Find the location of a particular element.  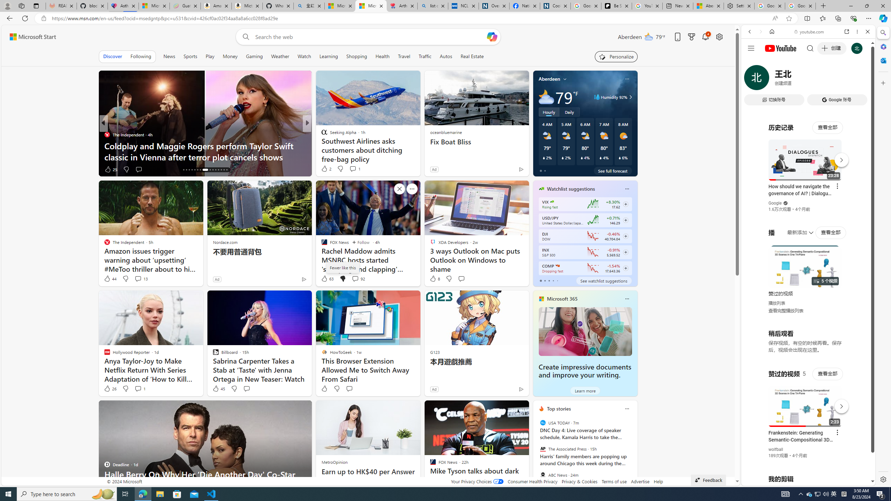

tab-4 is located at coordinates (557, 280).